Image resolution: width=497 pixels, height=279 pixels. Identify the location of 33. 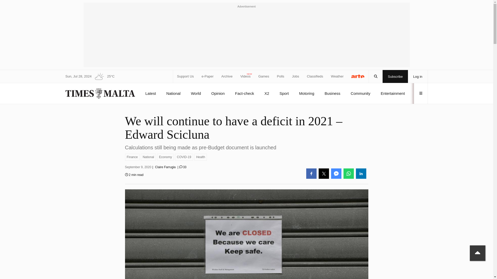
(183, 167).